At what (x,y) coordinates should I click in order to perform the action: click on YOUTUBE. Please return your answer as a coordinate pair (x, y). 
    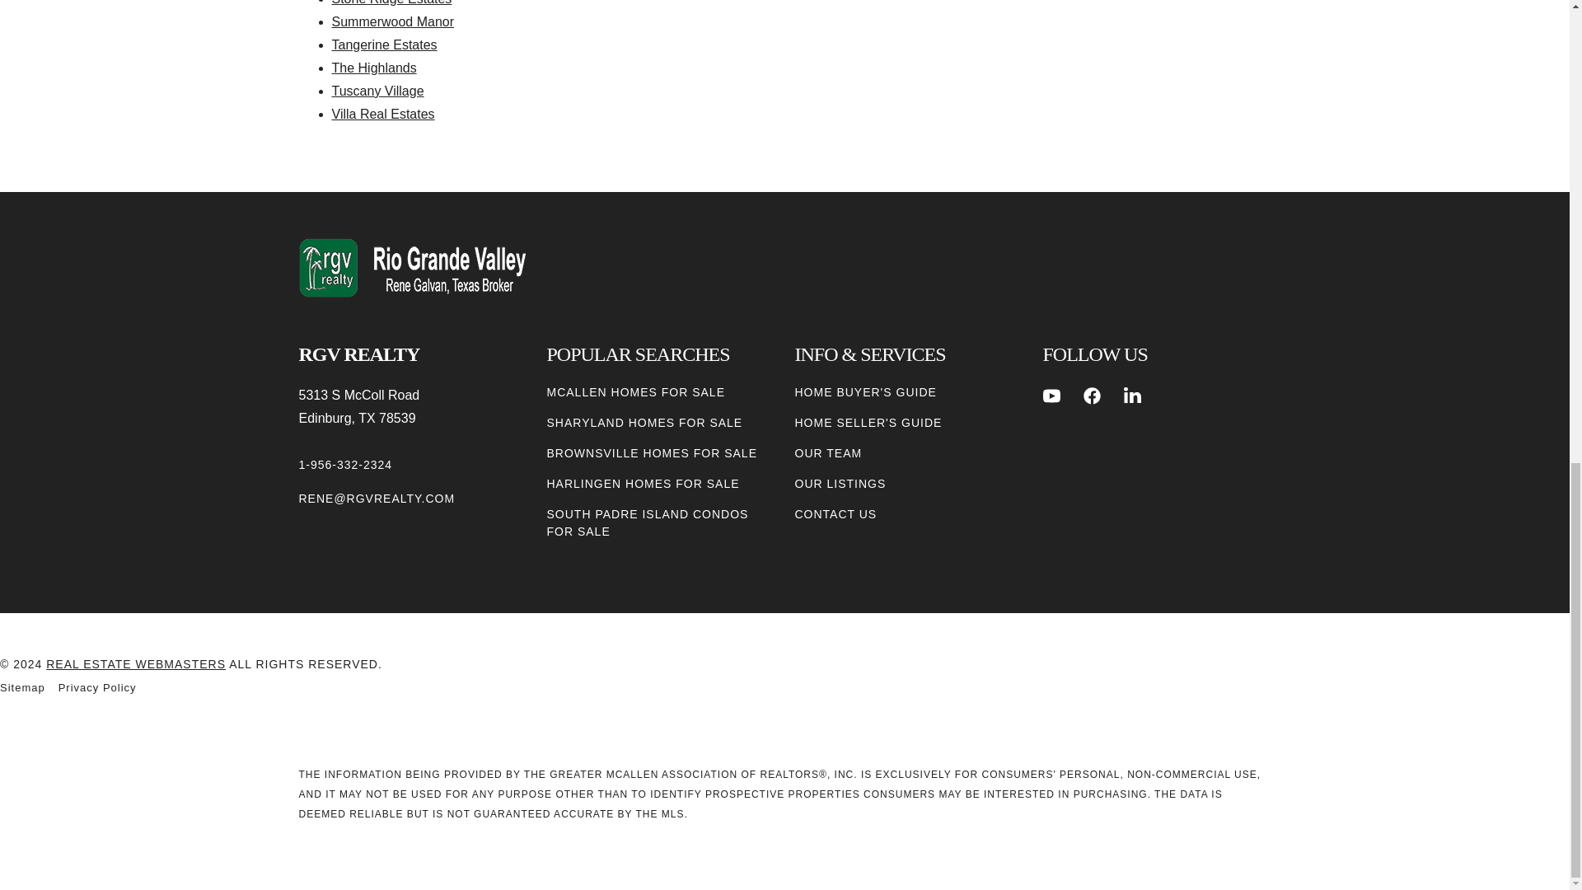
    Looking at the image, I should click on (1051, 396).